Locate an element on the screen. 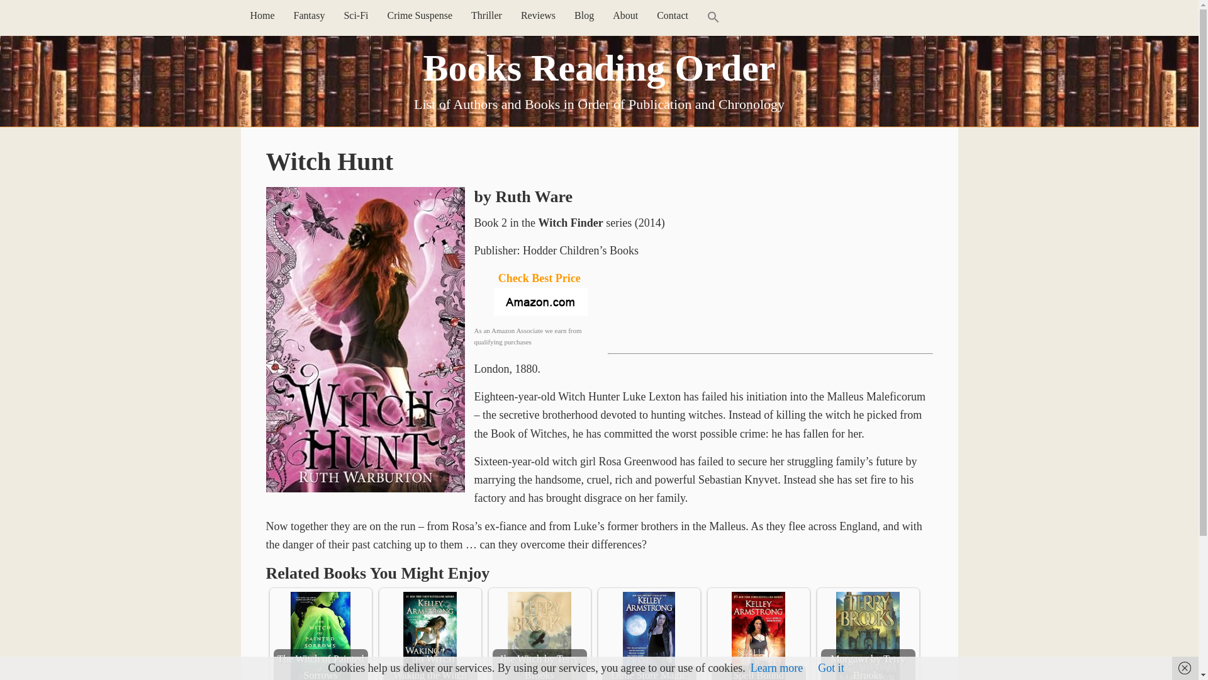  Fantasy is located at coordinates (309, 15).